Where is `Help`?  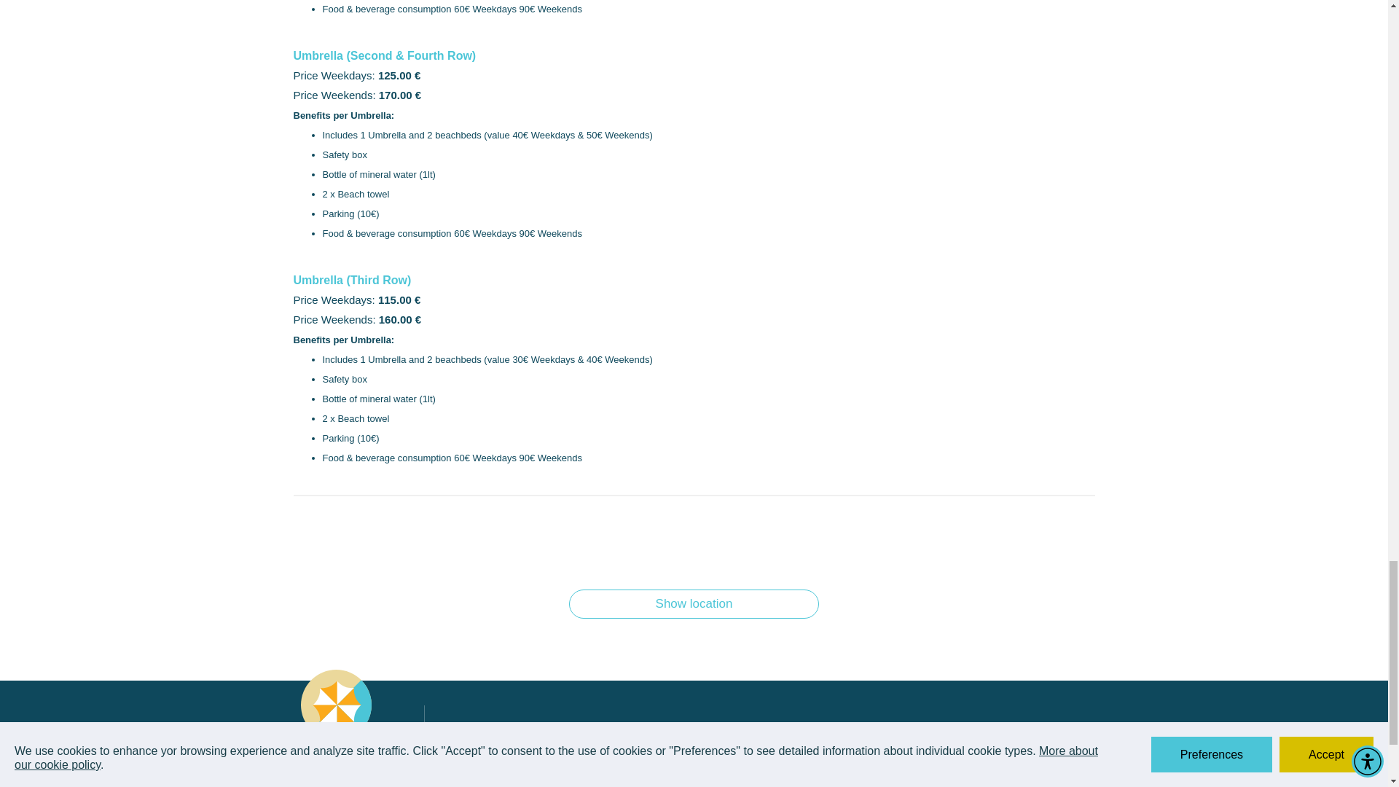
Help is located at coordinates (606, 727).